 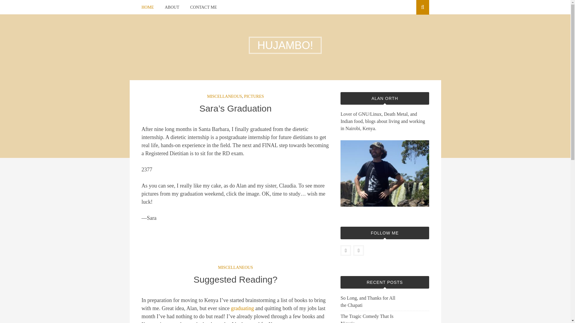 I want to click on ABOUT, so click(x=172, y=7).